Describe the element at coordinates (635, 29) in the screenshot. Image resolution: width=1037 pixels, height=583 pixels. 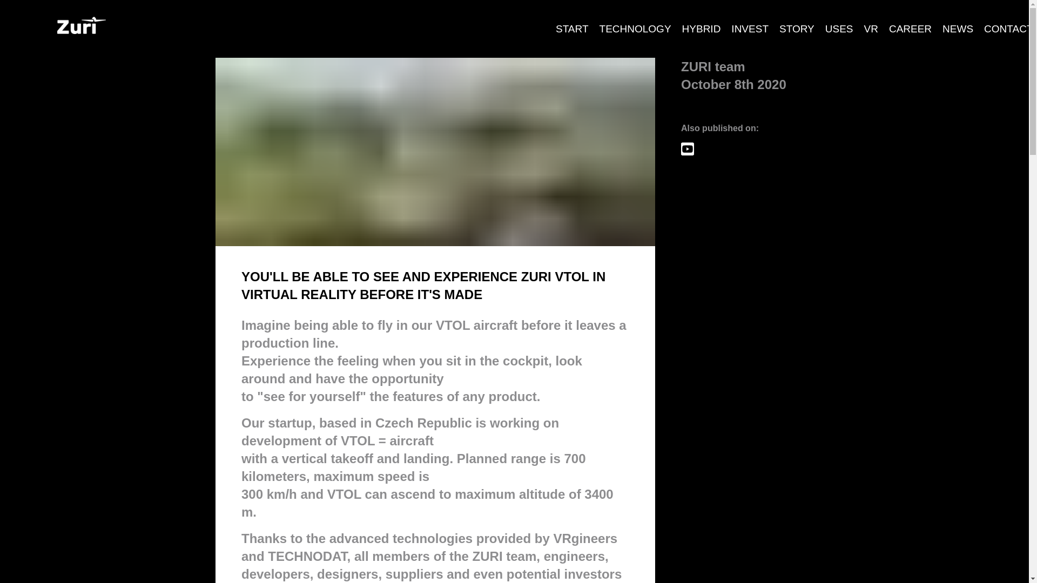
I see `TECHNOLOGY` at that location.